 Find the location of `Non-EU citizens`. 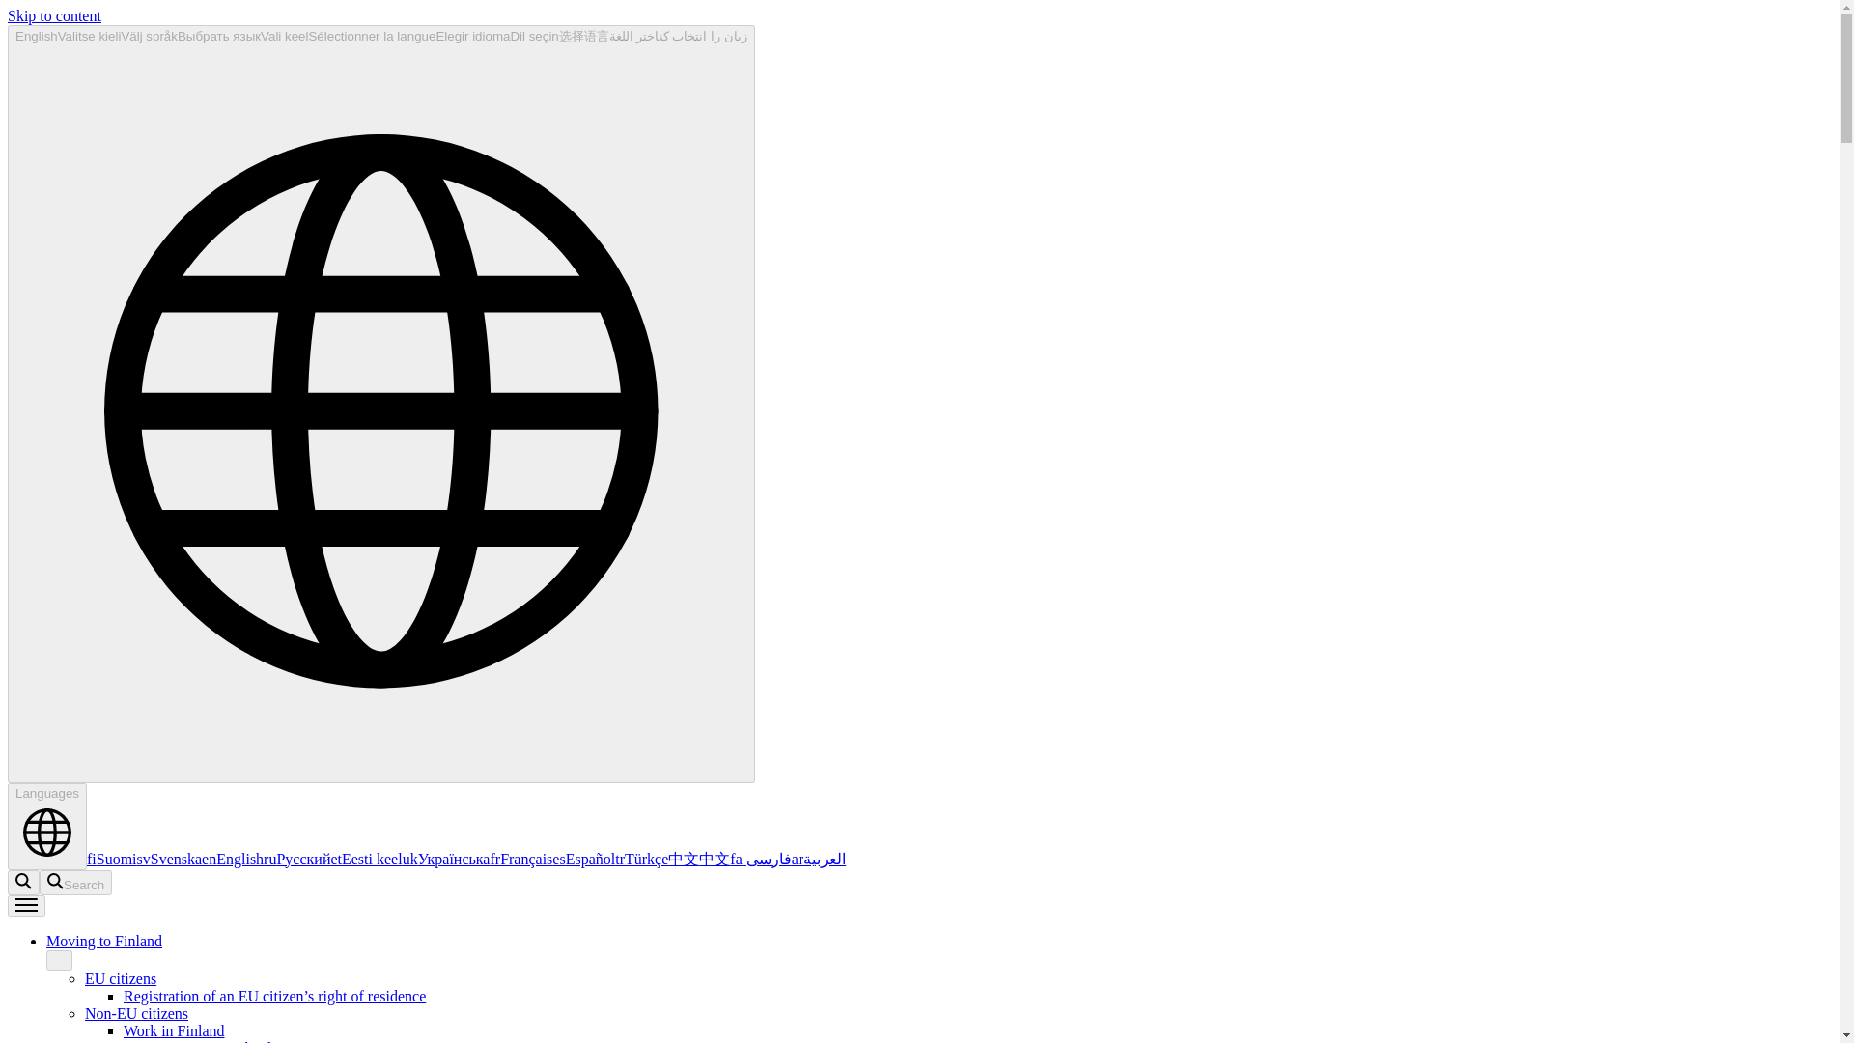

Non-EU citizens is located at coordinates (137, 1014).